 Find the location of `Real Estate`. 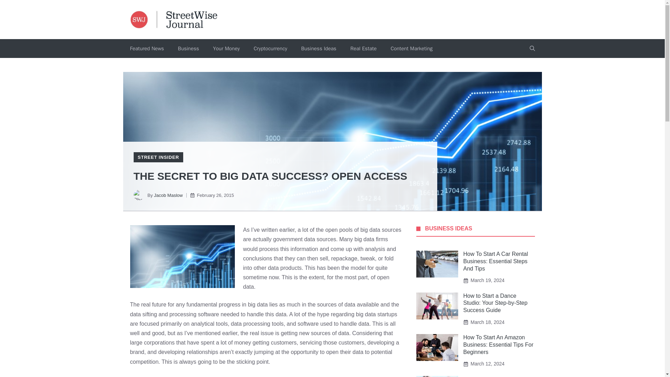

Real Estate is located at coordinates (363, 49).